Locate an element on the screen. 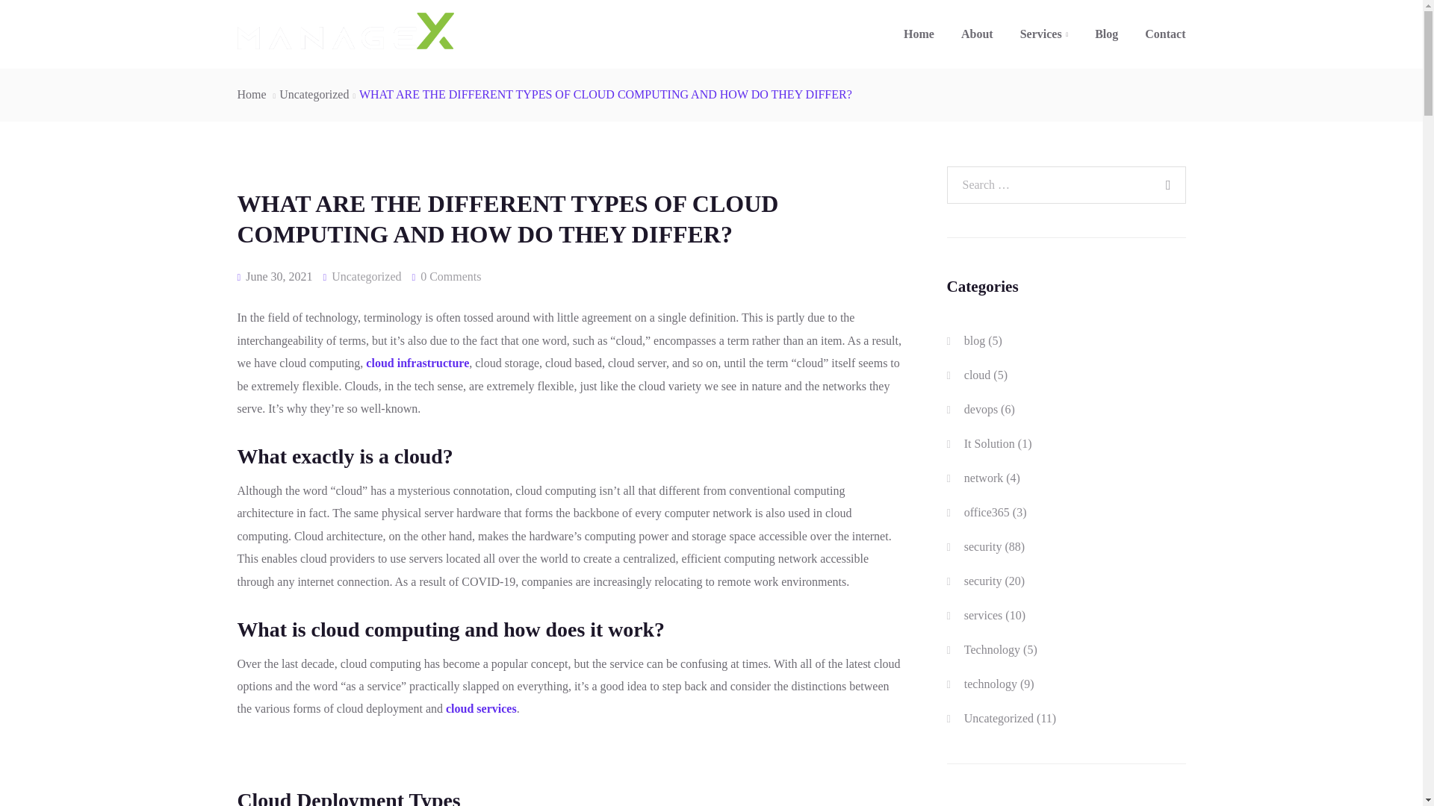 The width and height of the screenshot is (1434, 806). cloud services is located at coordinates (481, 707).